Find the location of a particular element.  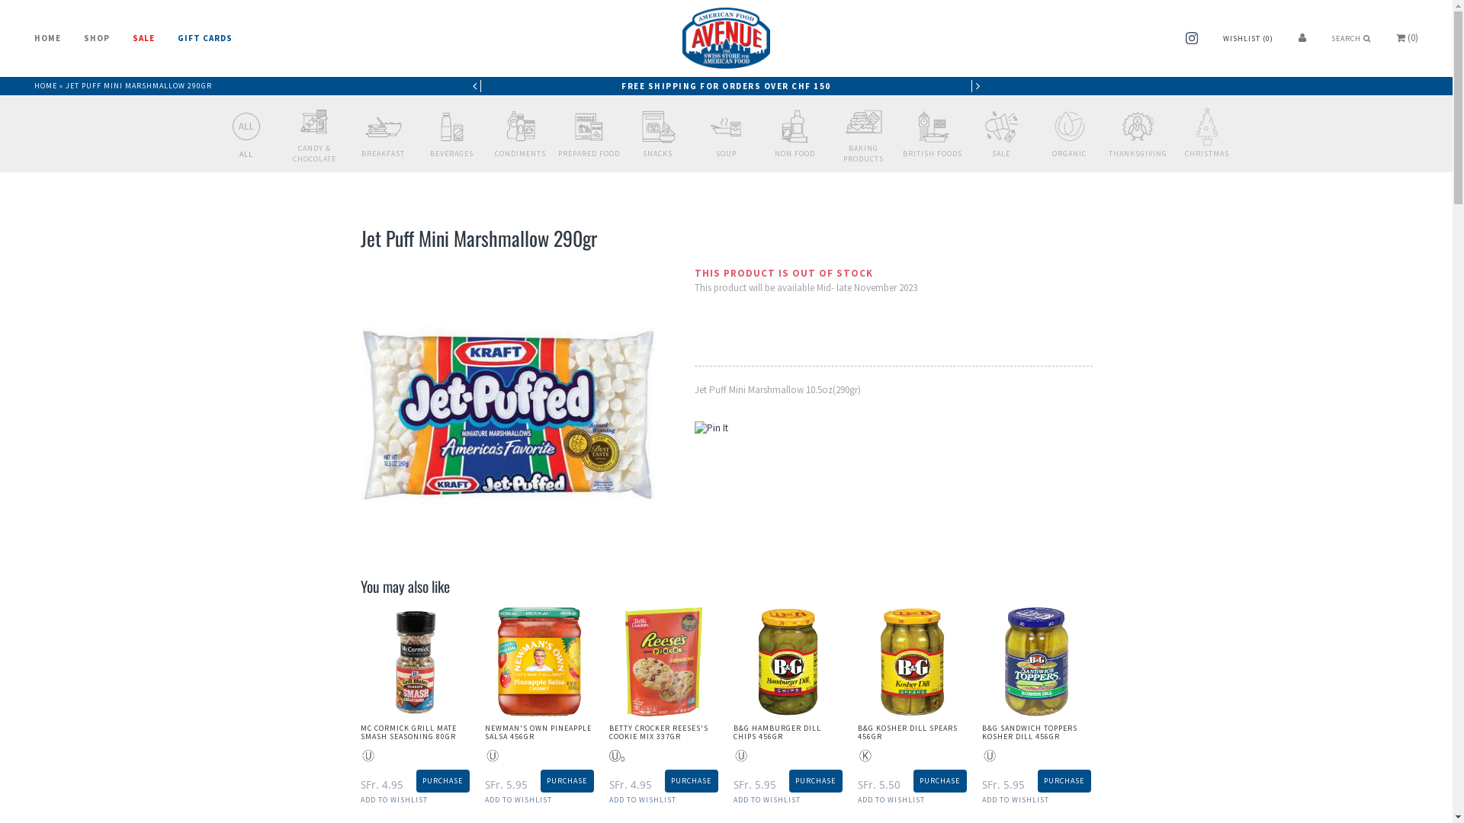

CONDIMENTS is located at coordinates (521, 149).